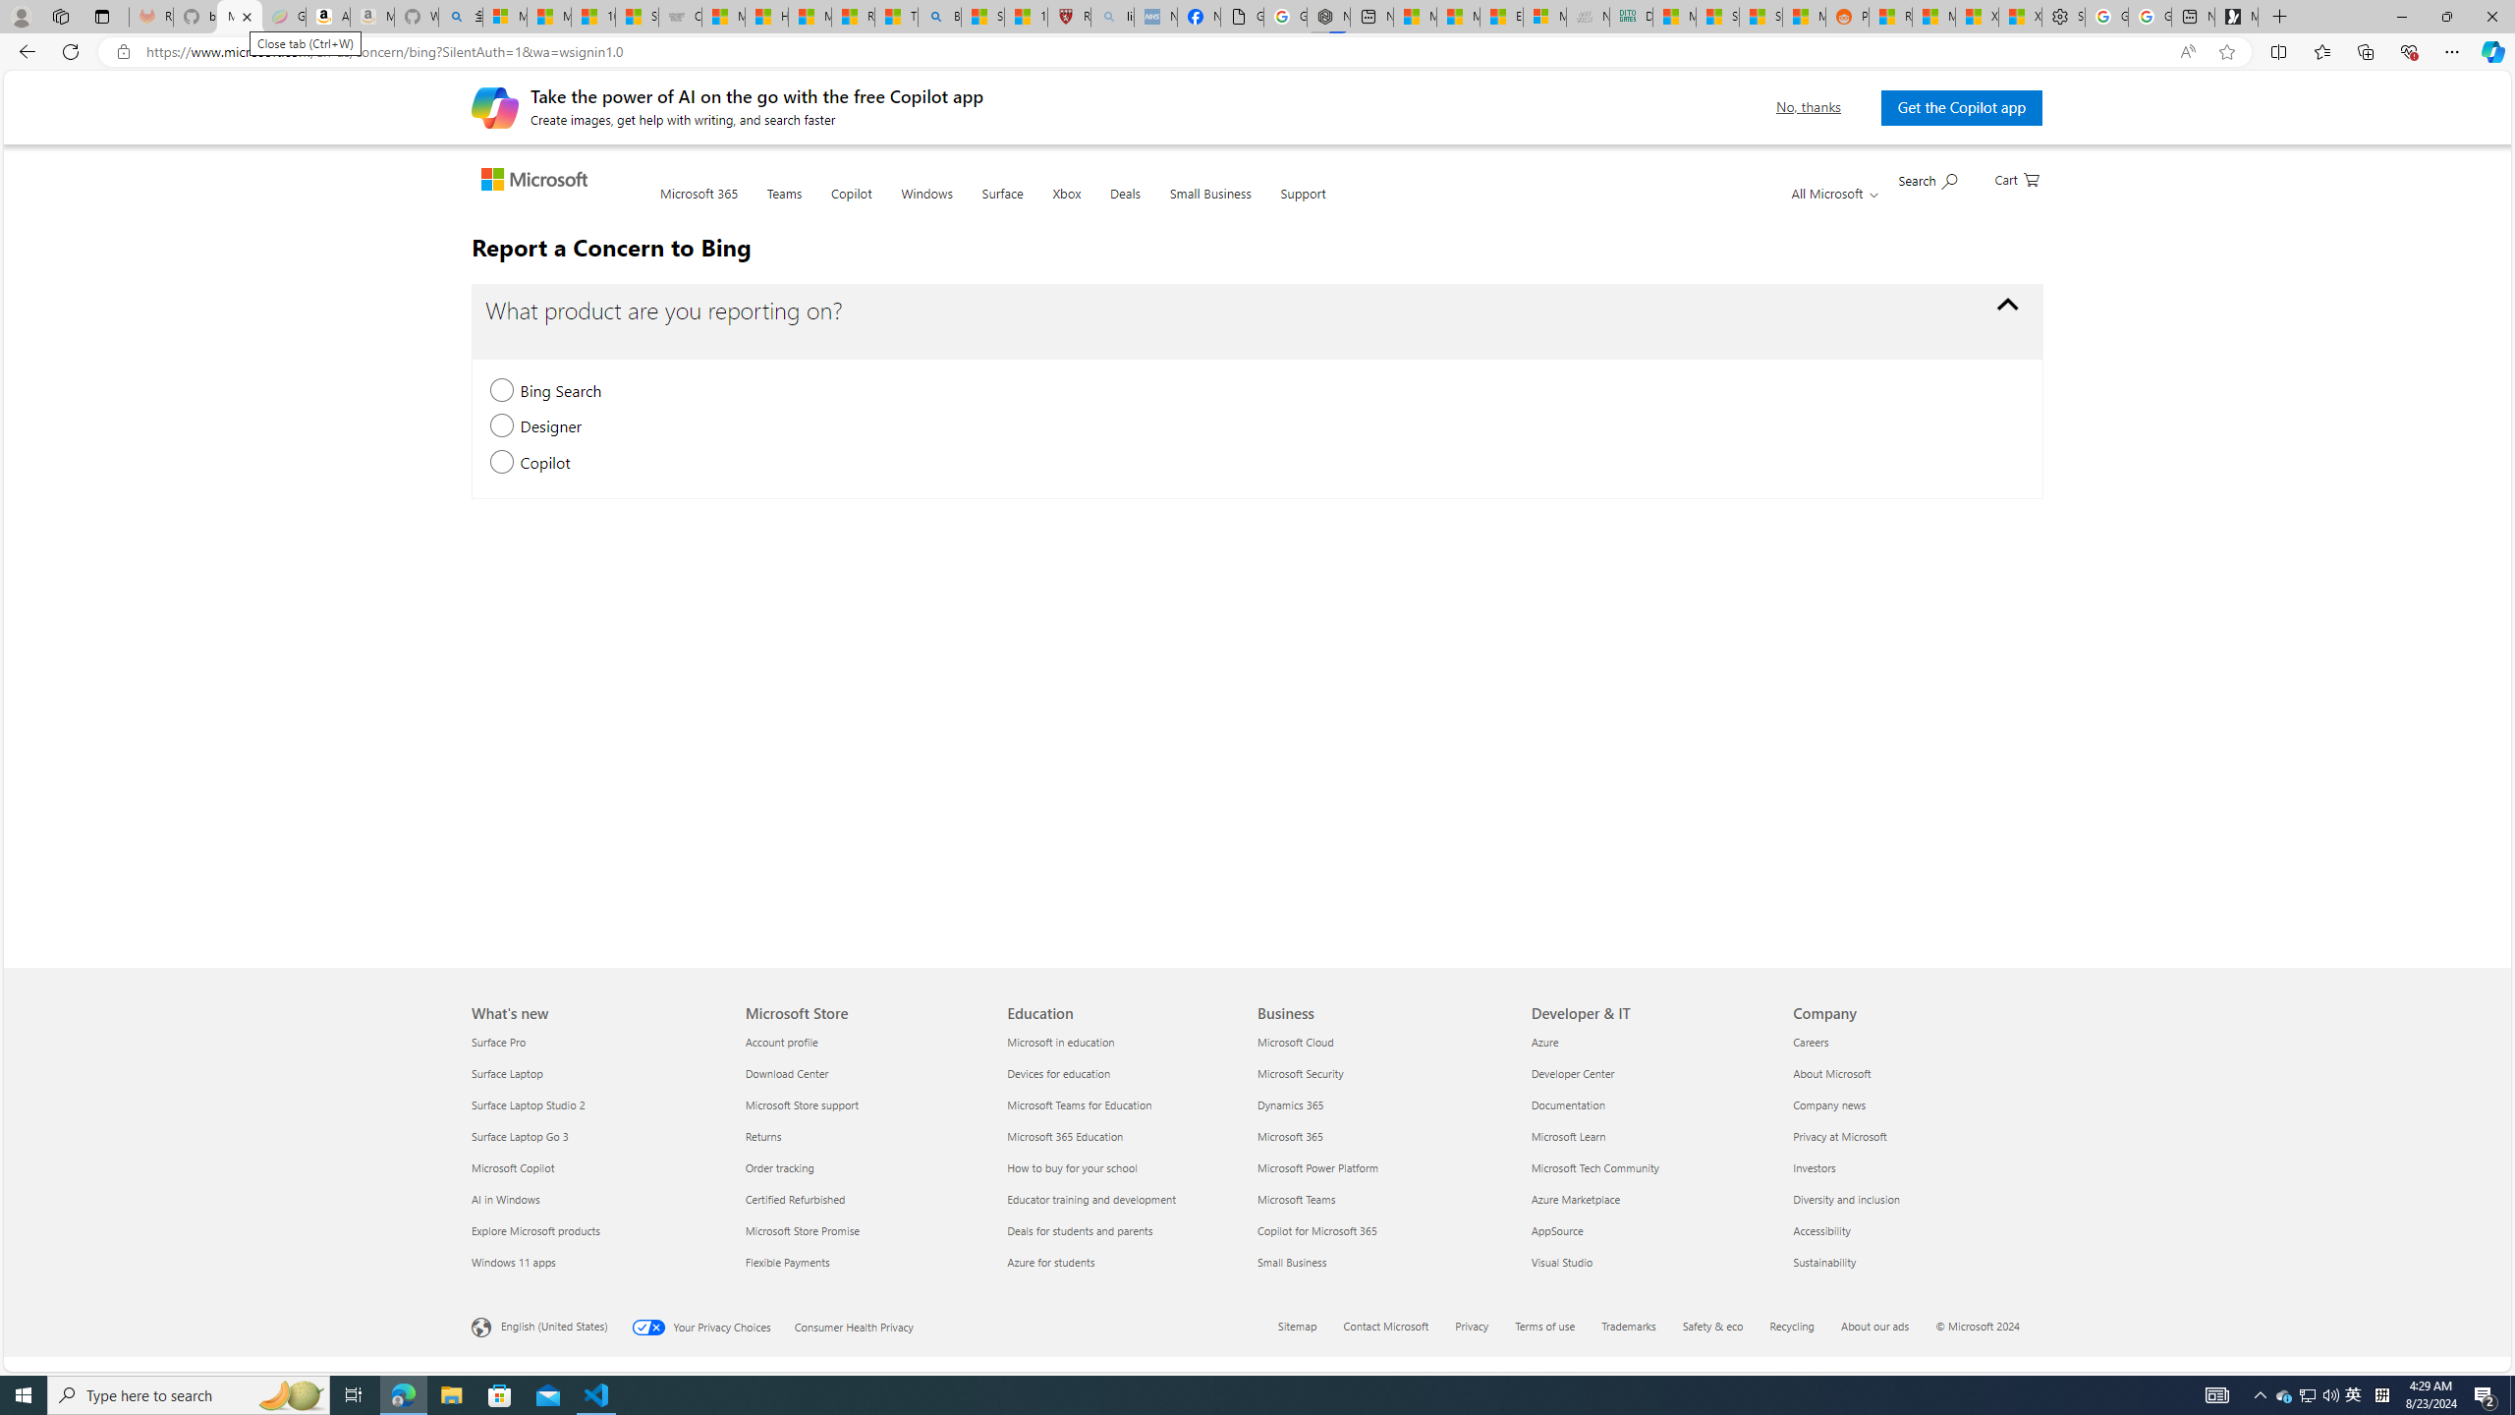 The image size is (2515, 1415). What do you see at coordinates (507, 1199) in the screenshot?
I see `AI in Windows What's new` at bounding box center [507, 1199].